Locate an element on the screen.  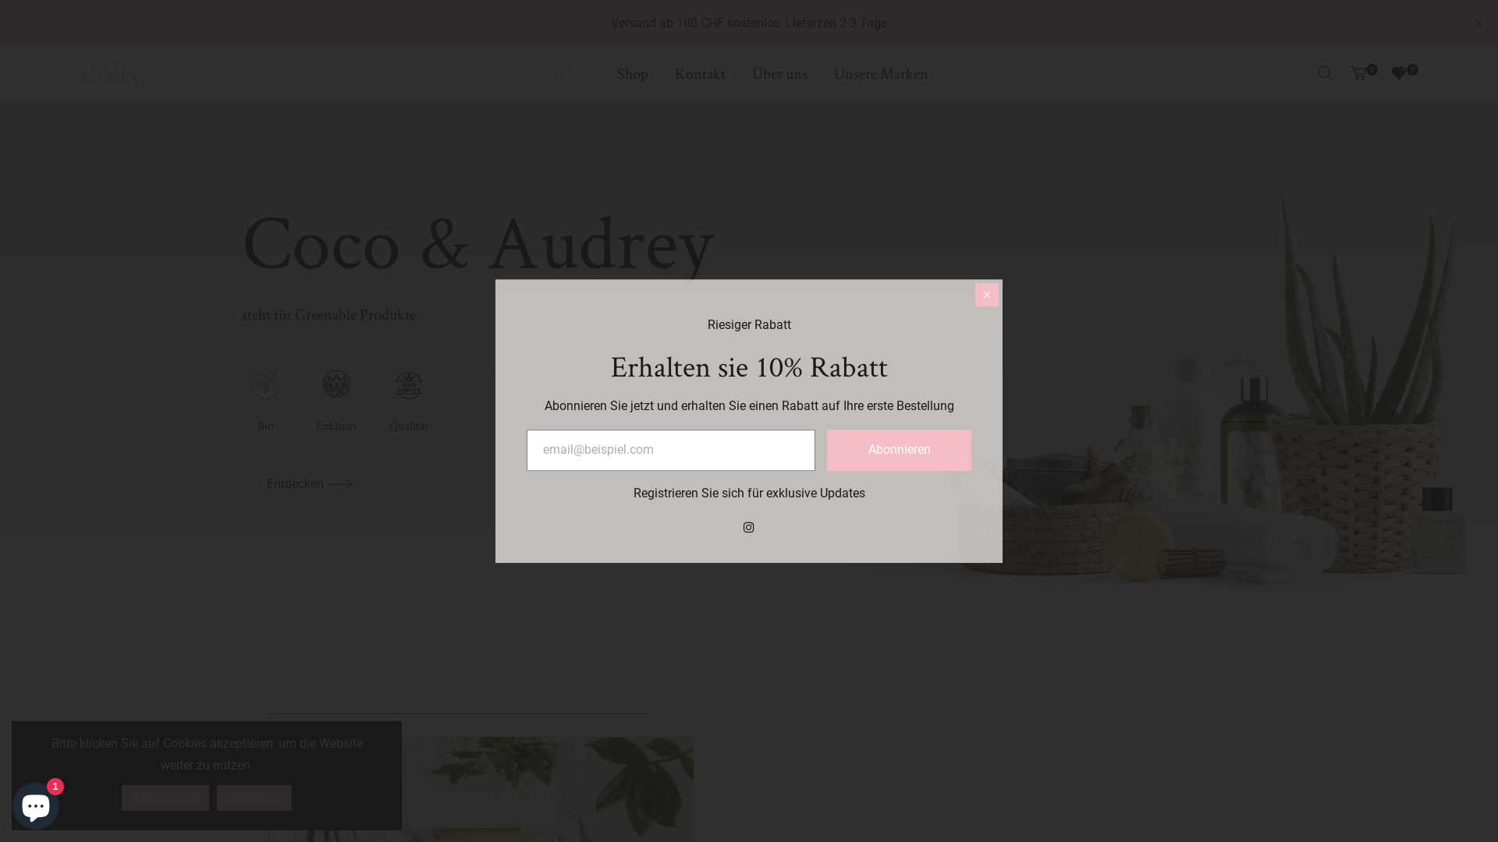
Kontakt is located at coordinates (701, 73).